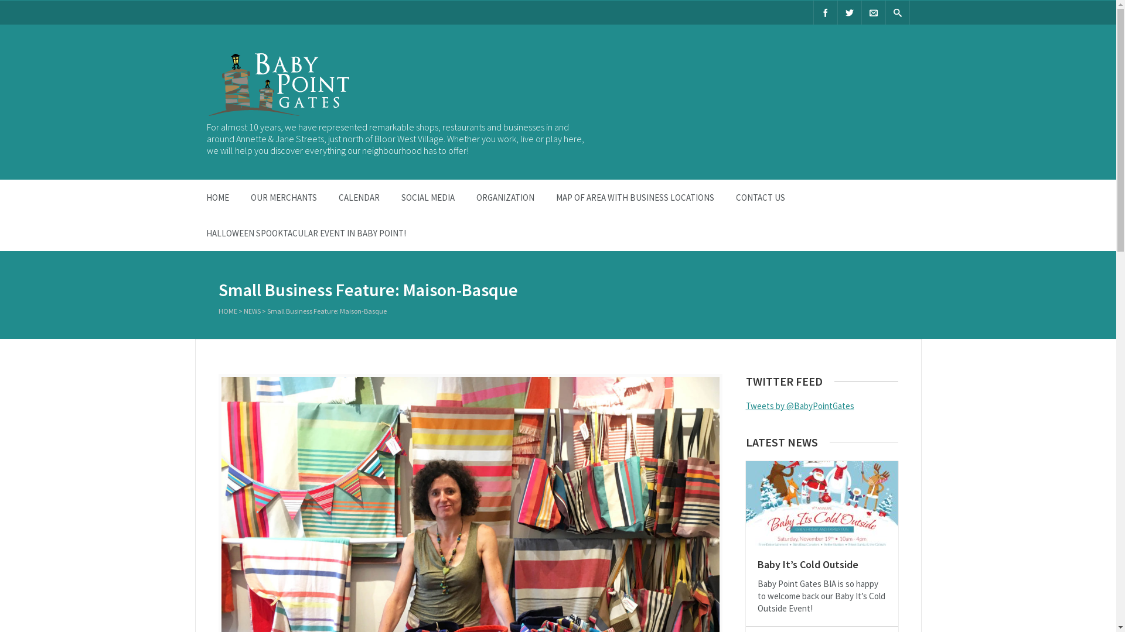 Image resolution: width=1125 pixels, height=632 pixels. I want to click on CALENDAR, so click(359, 198).